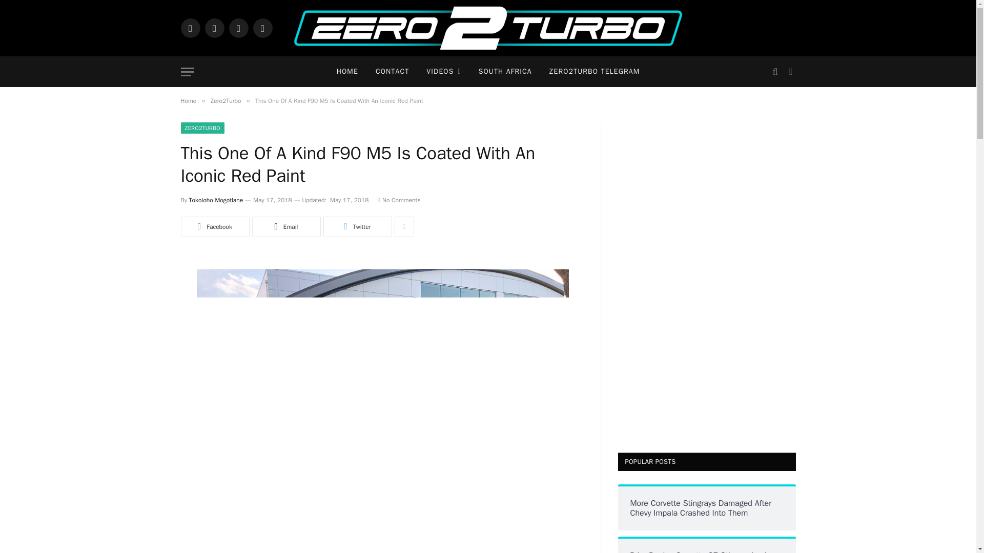 The width and height of the screenshot is (984, 553). What do you see at coordinates (347, 72) in the screenshot?
I see `HOME` at bounding box center [347, 72].